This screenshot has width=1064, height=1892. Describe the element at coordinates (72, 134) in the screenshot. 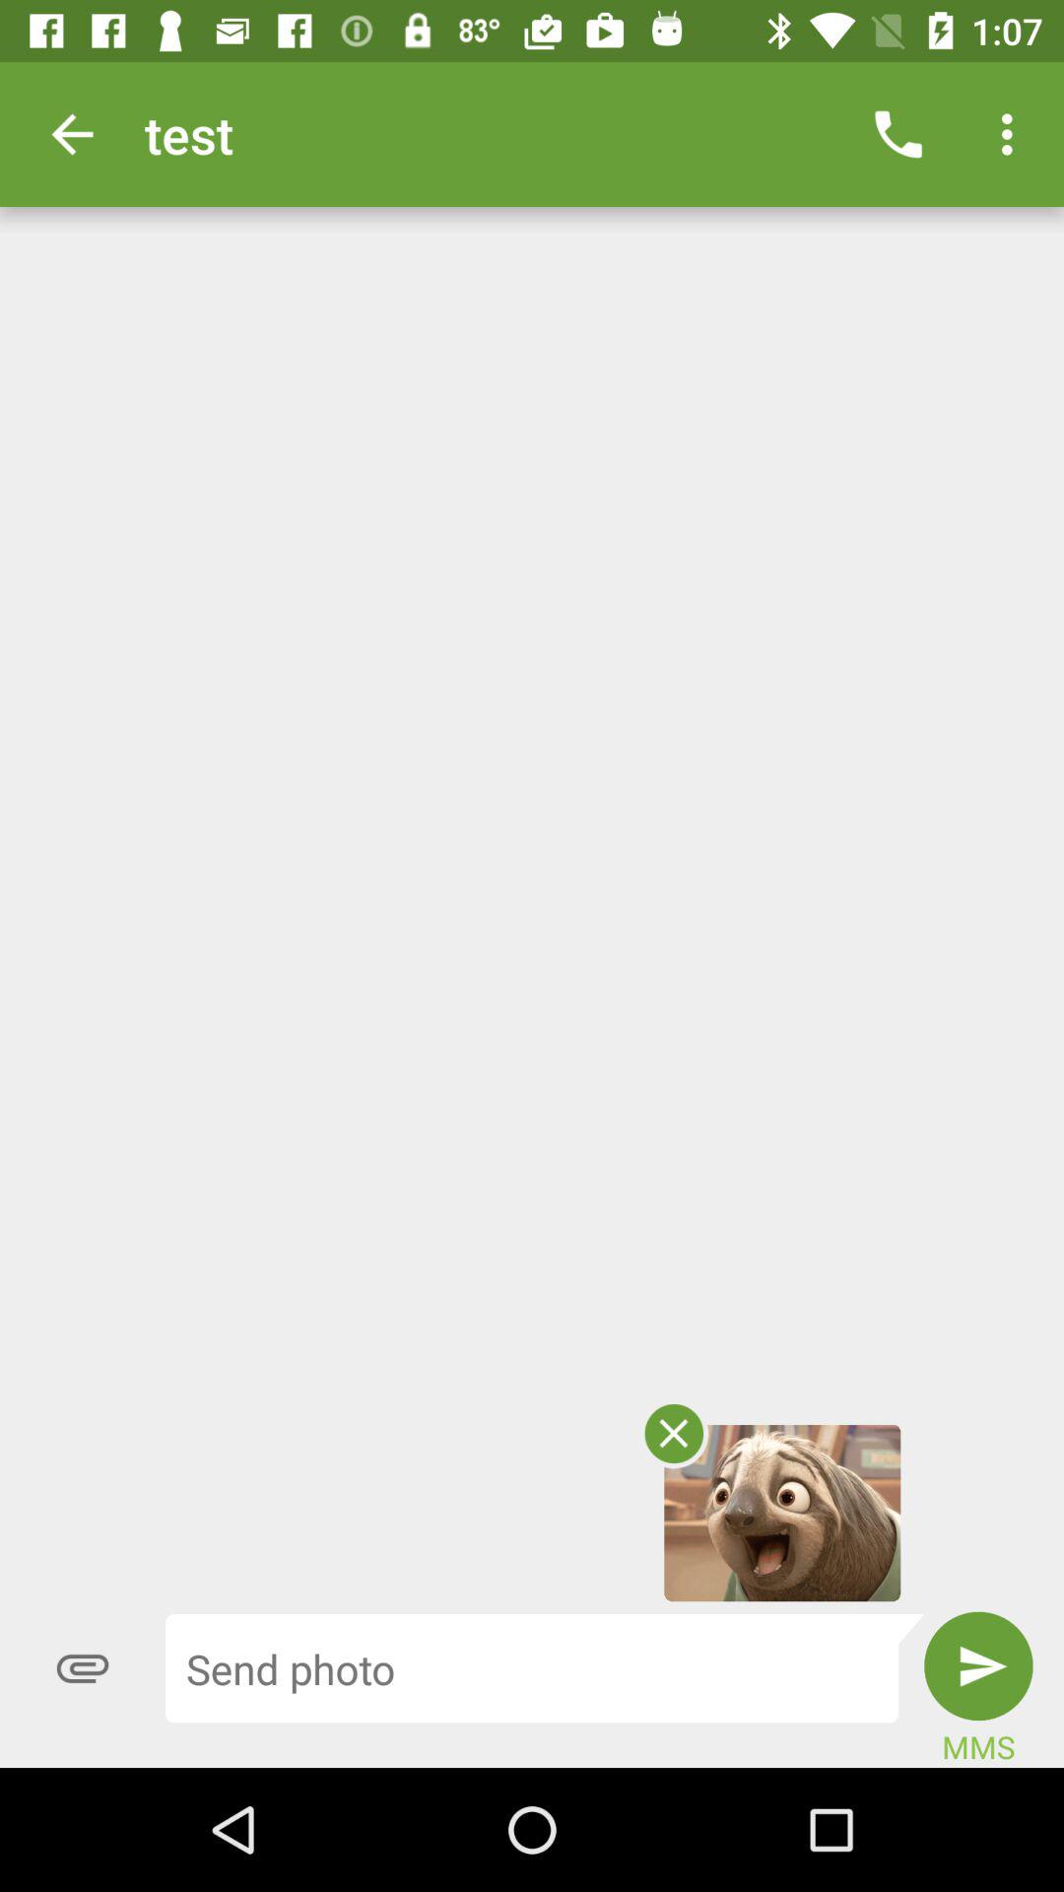

I see `open item to the left of test icon` at that location.